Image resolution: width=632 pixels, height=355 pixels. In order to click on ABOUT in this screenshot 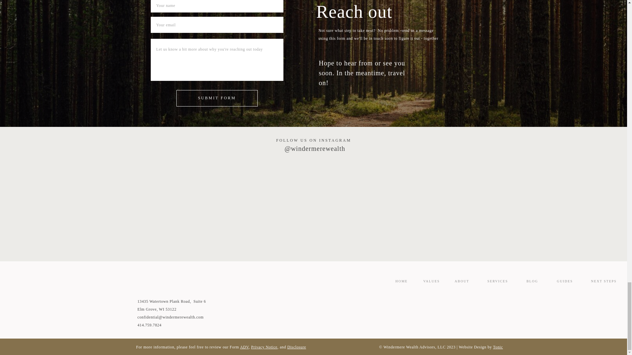, I will do `click(462, 281)`.